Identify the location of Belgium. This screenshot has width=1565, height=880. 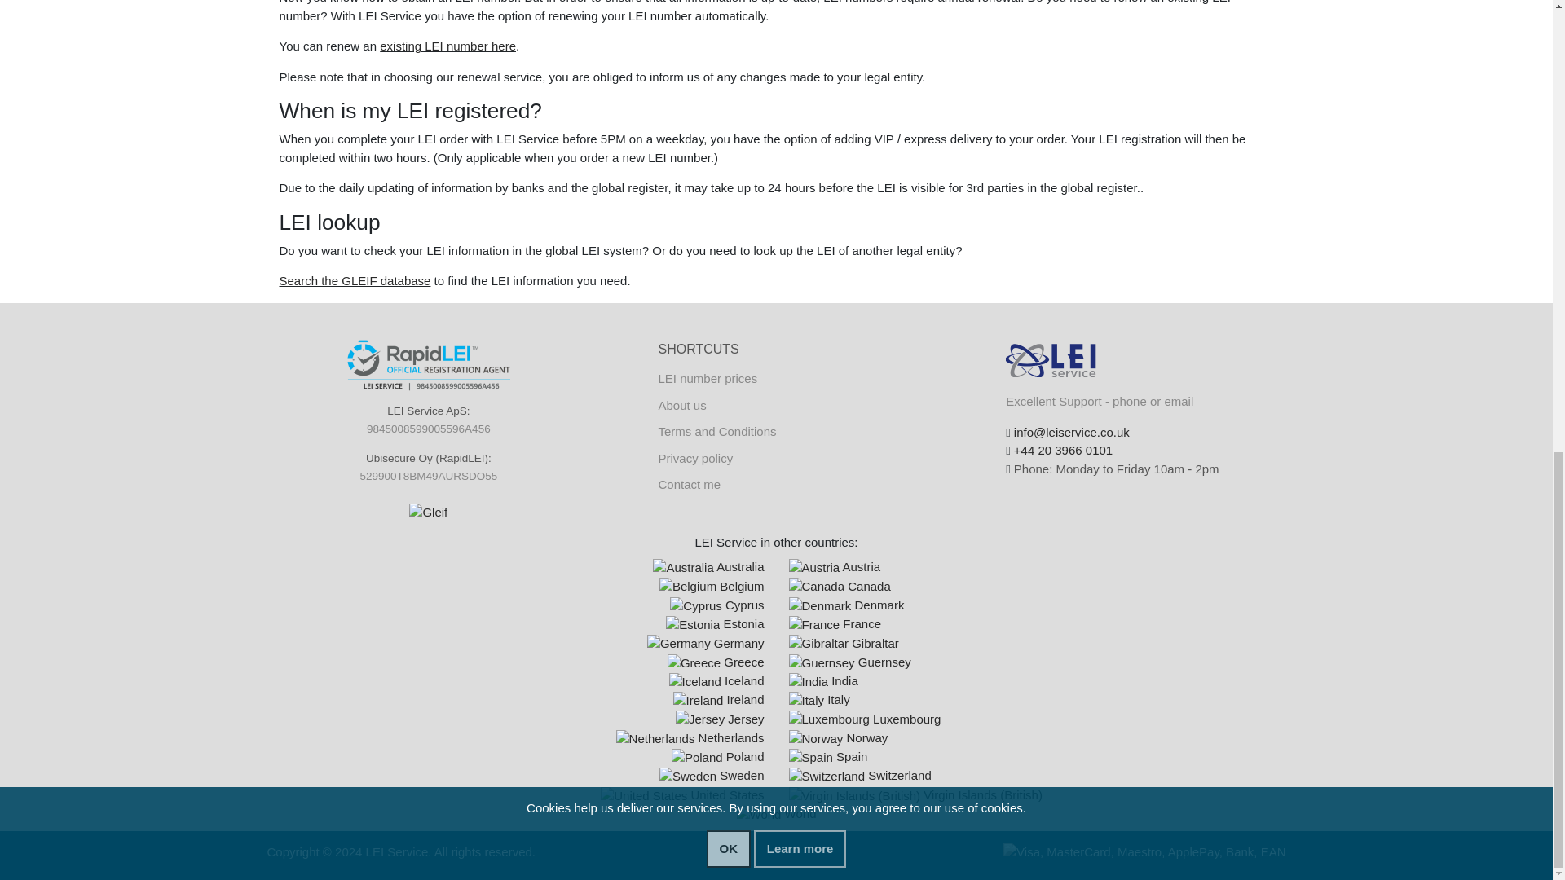
(688, 587).